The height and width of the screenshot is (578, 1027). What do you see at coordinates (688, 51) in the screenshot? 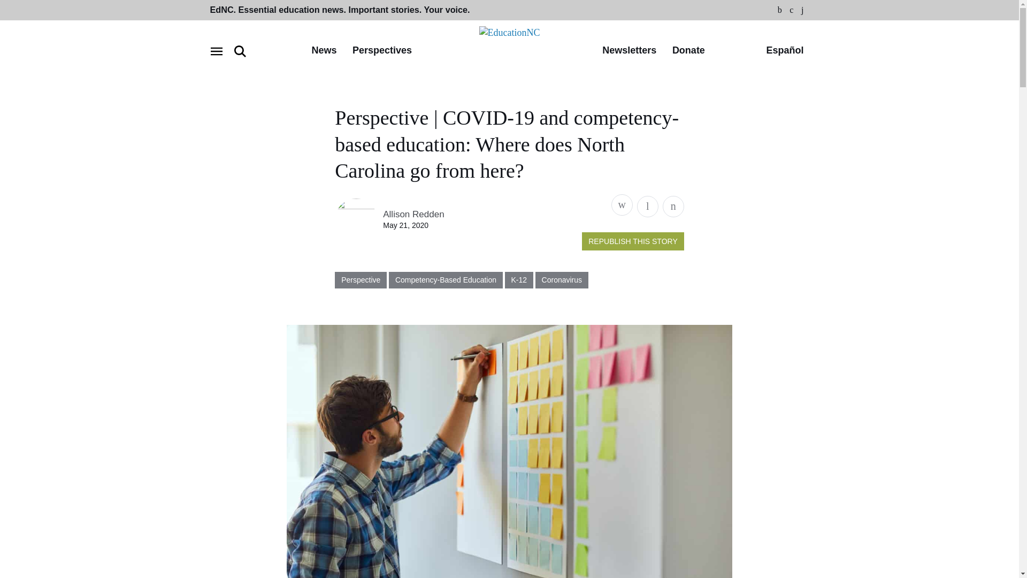
I see `Donate` at bounding box center [688, 51].